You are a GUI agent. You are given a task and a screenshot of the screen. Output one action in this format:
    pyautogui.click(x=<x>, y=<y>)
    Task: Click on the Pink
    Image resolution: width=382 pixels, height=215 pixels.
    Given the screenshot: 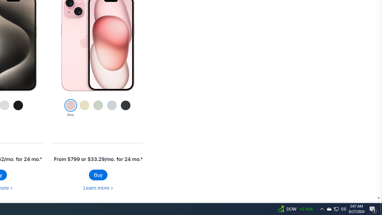 What is the action you would take?
    pyautogui.click(x=70, y=108)
    